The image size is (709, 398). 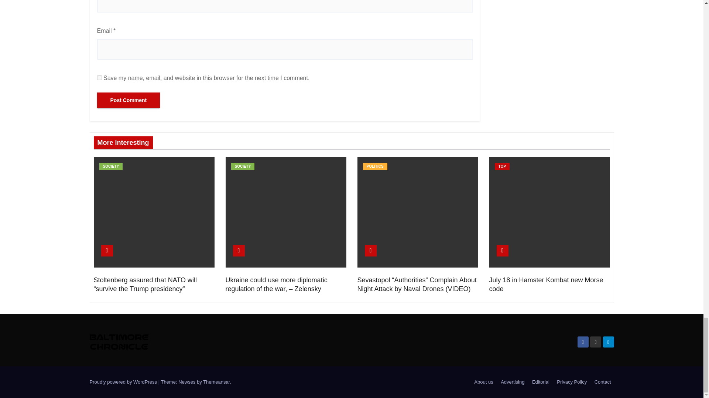 What do you see at coordinates (128, 100) in the screenshot?
I see `Post Comment` at bounding box center [128, 100].